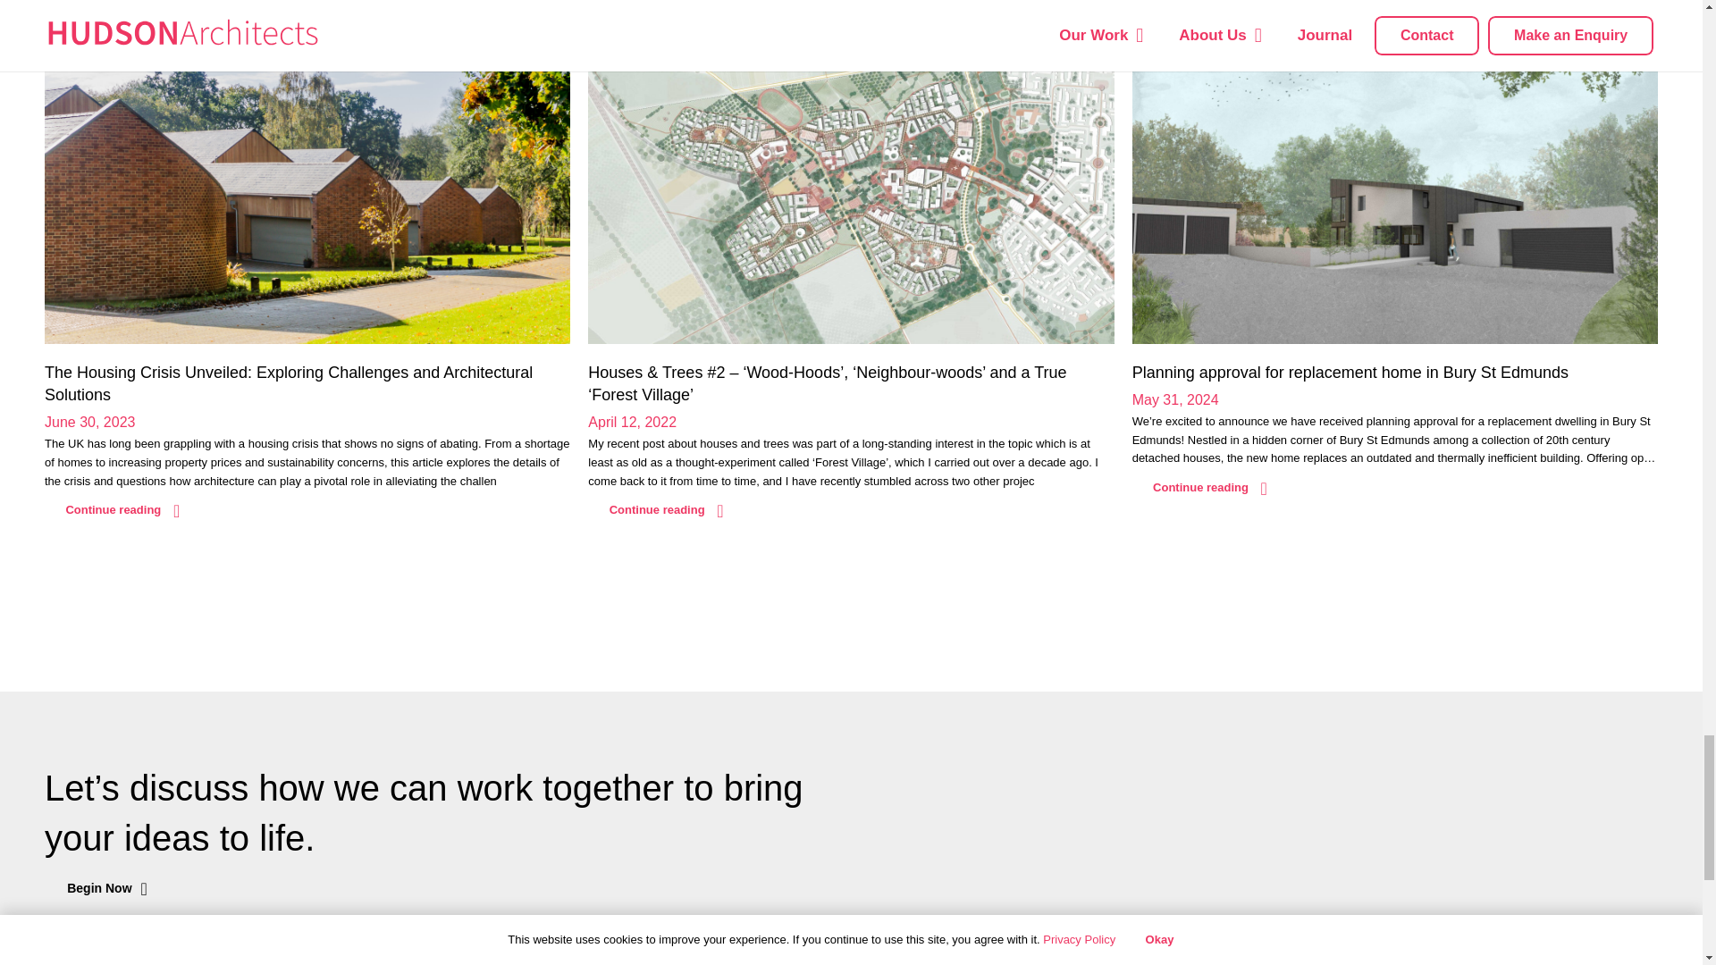 This screenshot has height=965, width=1716. I want to click on Continue reading, so click(1210, 488).